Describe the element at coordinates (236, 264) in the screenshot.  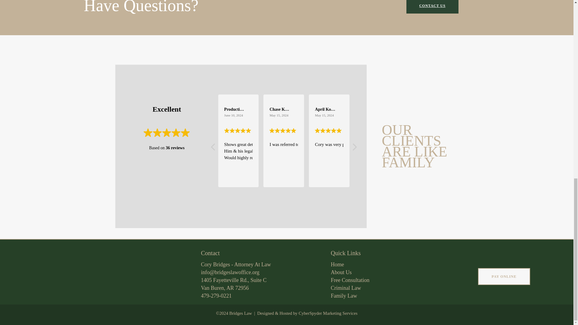
I see `Free Consultation` at that location.